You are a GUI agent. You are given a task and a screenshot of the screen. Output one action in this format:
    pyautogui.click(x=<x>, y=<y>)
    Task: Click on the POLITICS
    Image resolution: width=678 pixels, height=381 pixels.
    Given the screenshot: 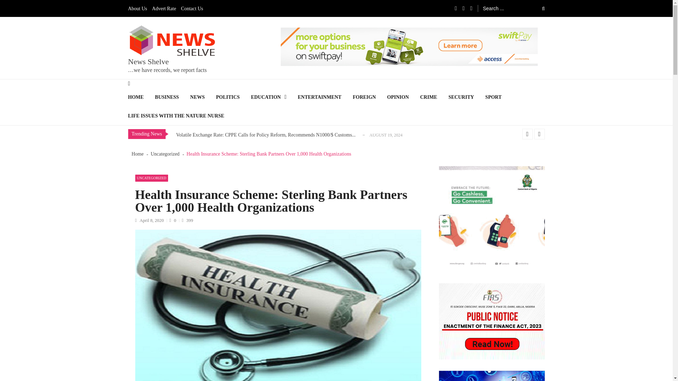 What is the action you would take?
    pyautogui.click(x=233, y=97)
    